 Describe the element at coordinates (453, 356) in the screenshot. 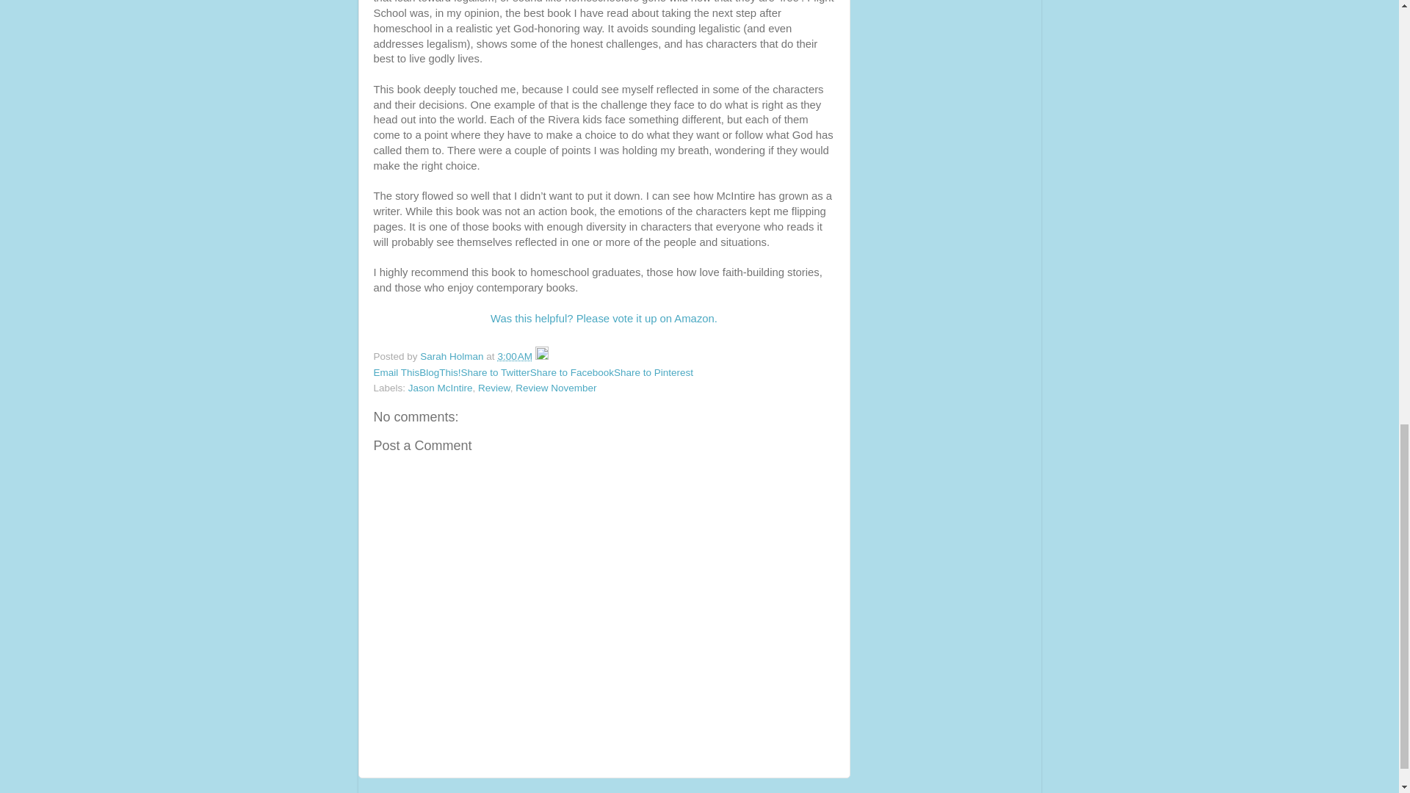

I see `author profile` at that location.